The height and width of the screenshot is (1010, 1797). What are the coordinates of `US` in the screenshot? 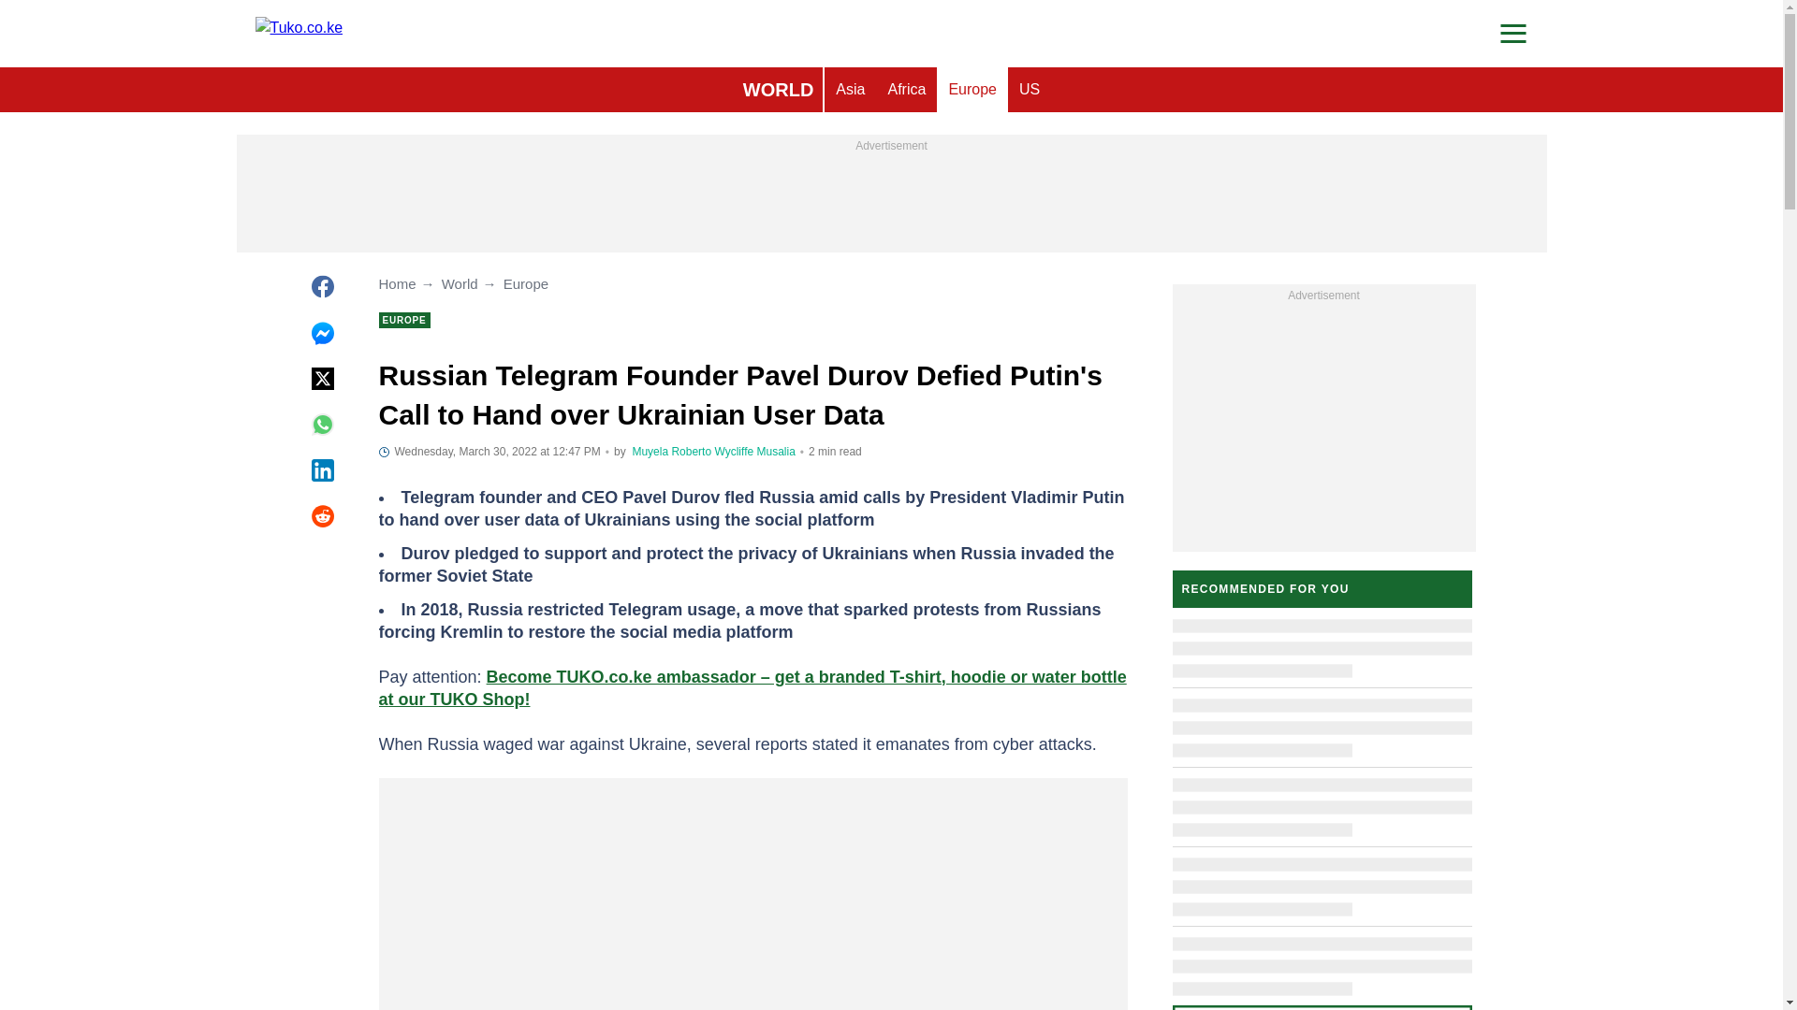 It's located at (1030, 90).